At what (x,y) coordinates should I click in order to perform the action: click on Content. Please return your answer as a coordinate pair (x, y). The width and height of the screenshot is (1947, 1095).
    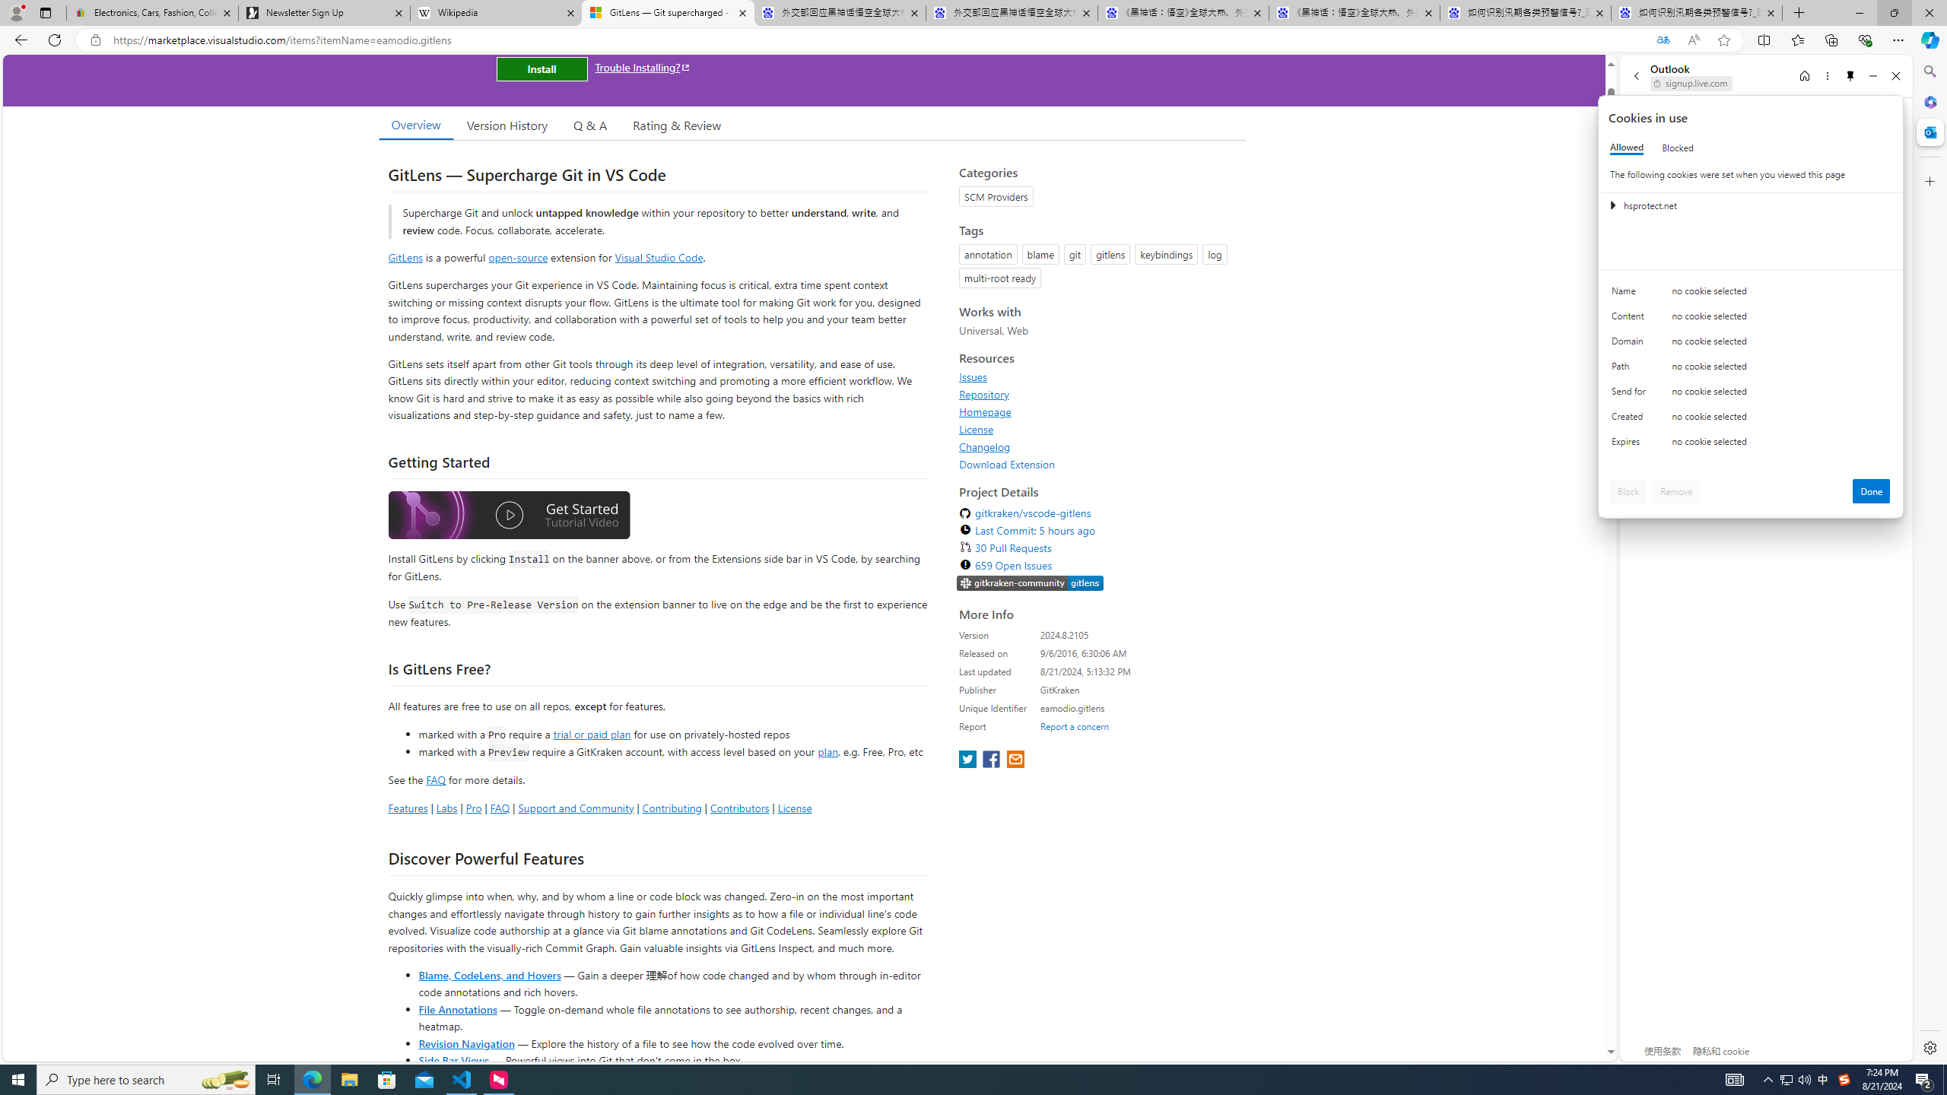
    Looking at the image, I should click on (1631, 319).